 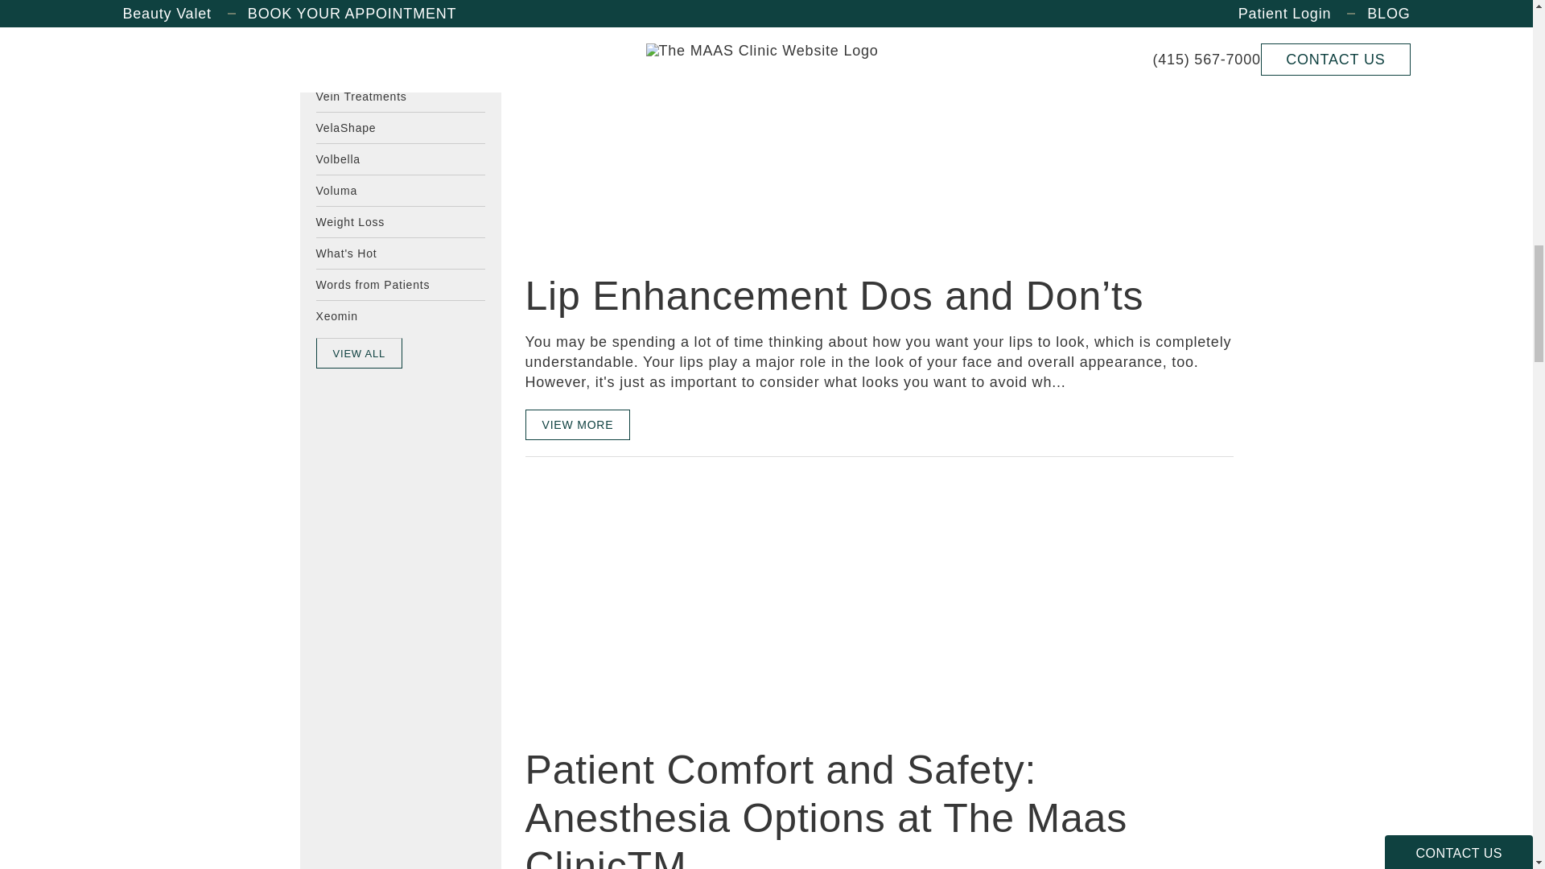 What do you see at coordinates (645, 600) in the screenshot?
I see `View blog article` at bounding box center [645, 600].